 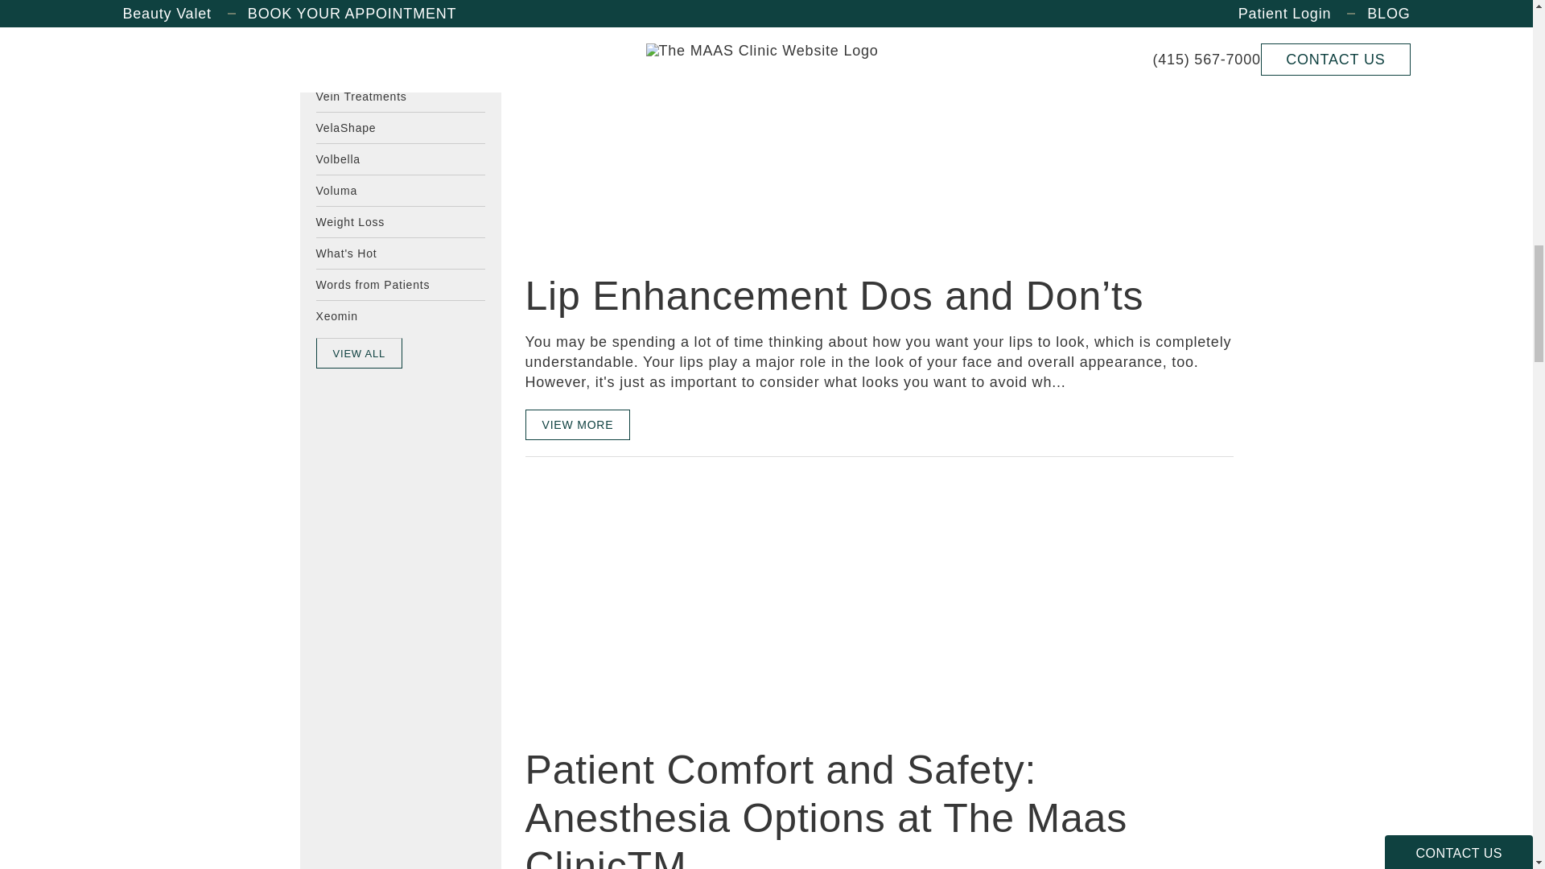 What do you see at coordinates (645, 600) in the screenshot?
I see `View blog article` at bounding box center [645, 600].